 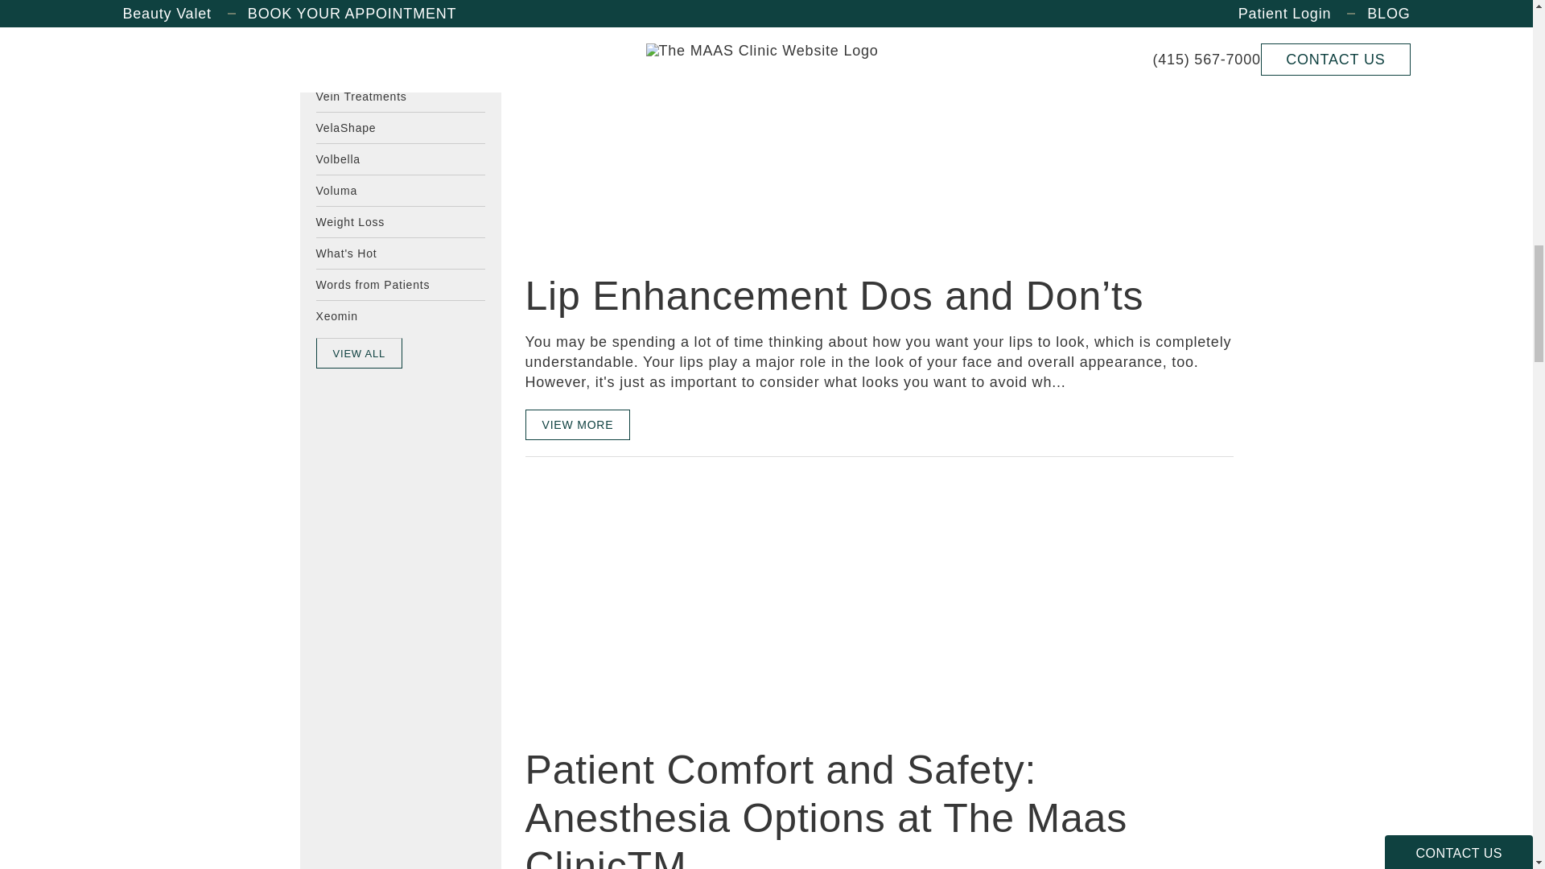 What do you see at coordinates (645, 600) in the screenshot?
I see `View blog article` at bounding box center [645, 600].